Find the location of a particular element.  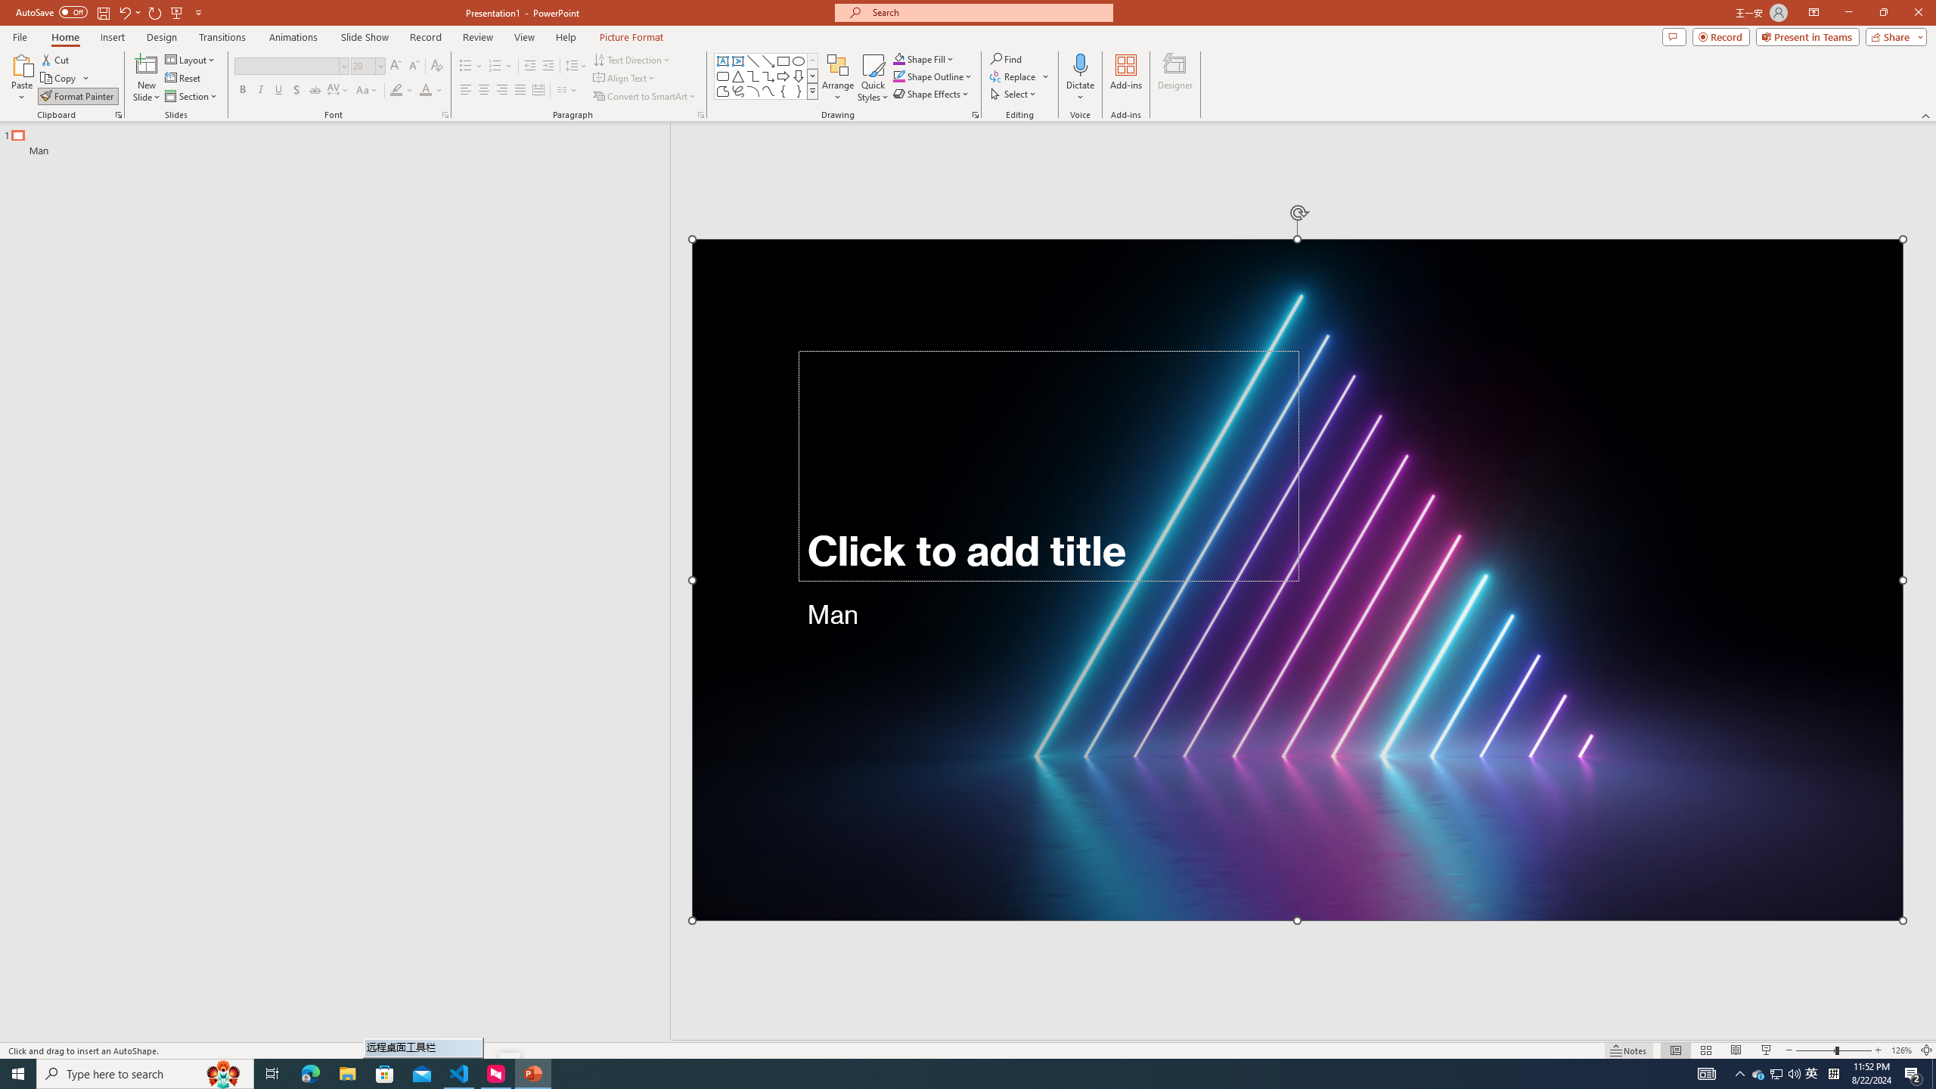

Font Color is located at coordinates (431, 91).